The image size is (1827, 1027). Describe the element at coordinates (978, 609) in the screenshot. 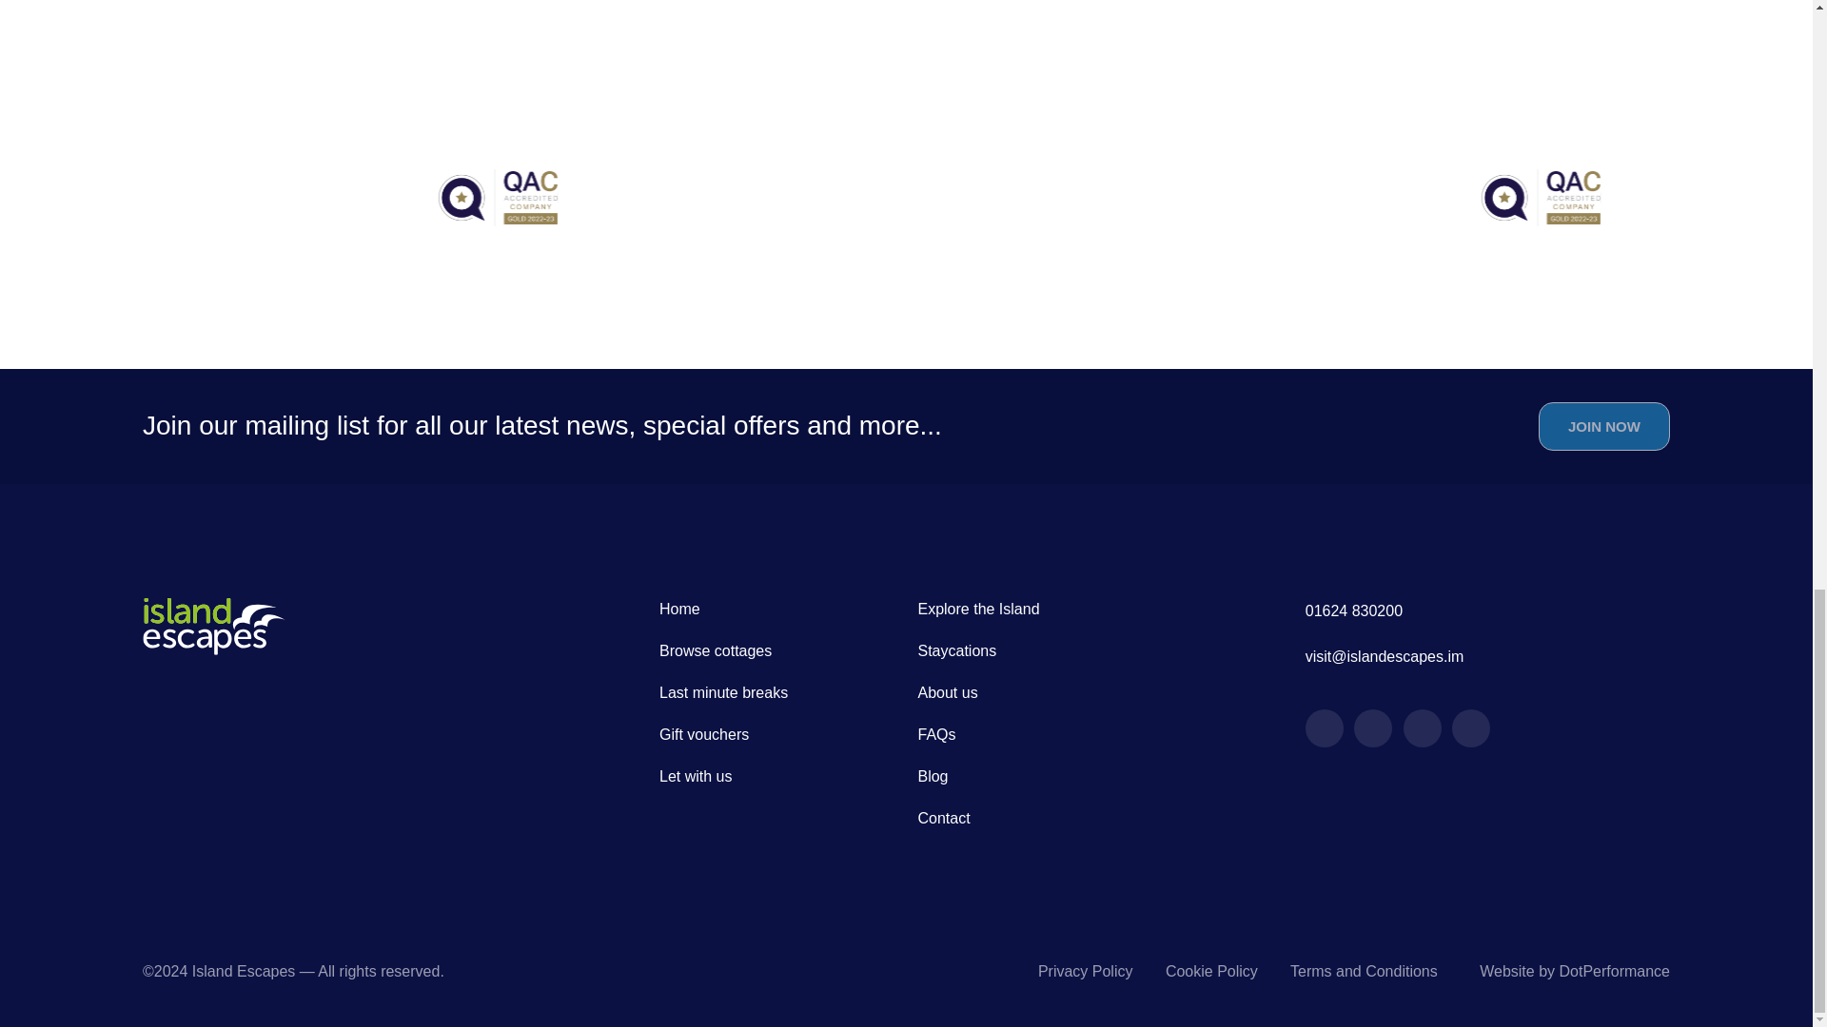

I see `Explore the Island` at that location.